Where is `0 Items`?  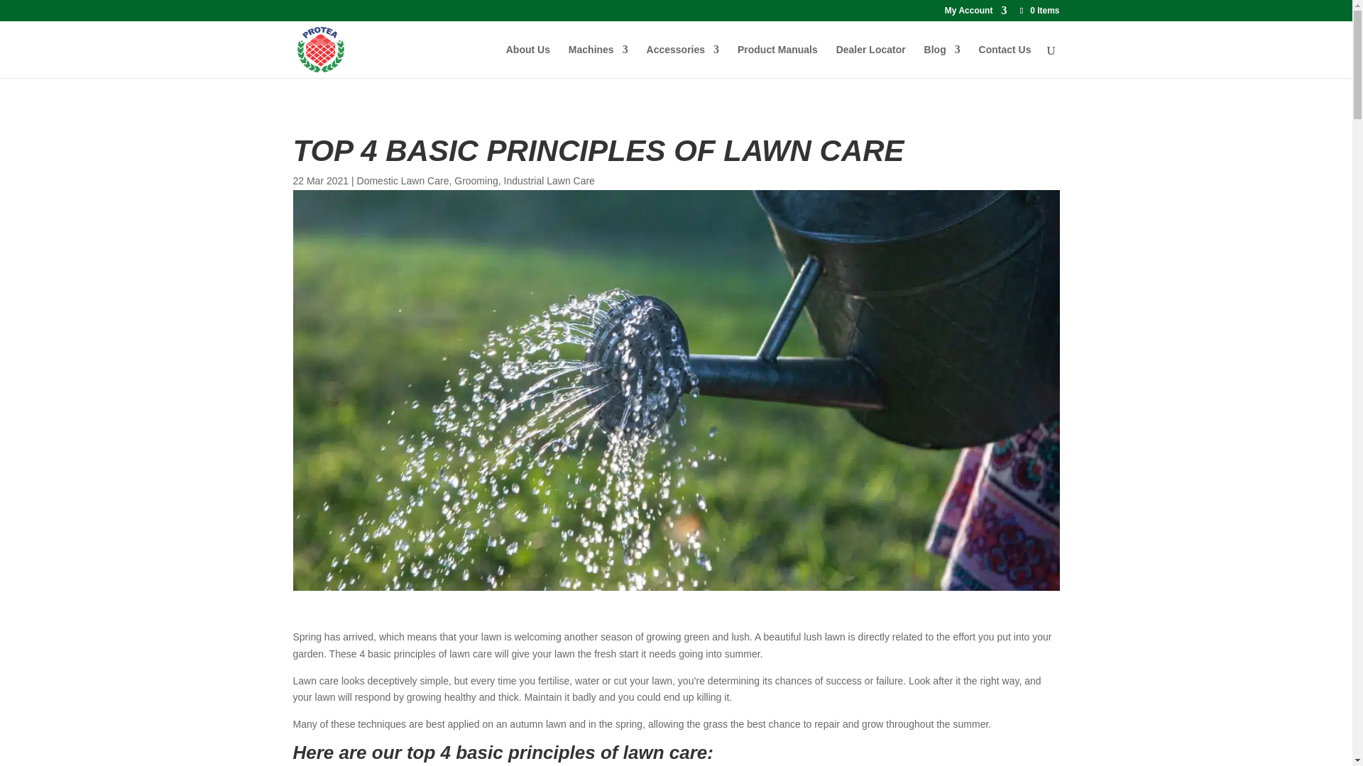
0 Items is located at coordinates (1038, 10).